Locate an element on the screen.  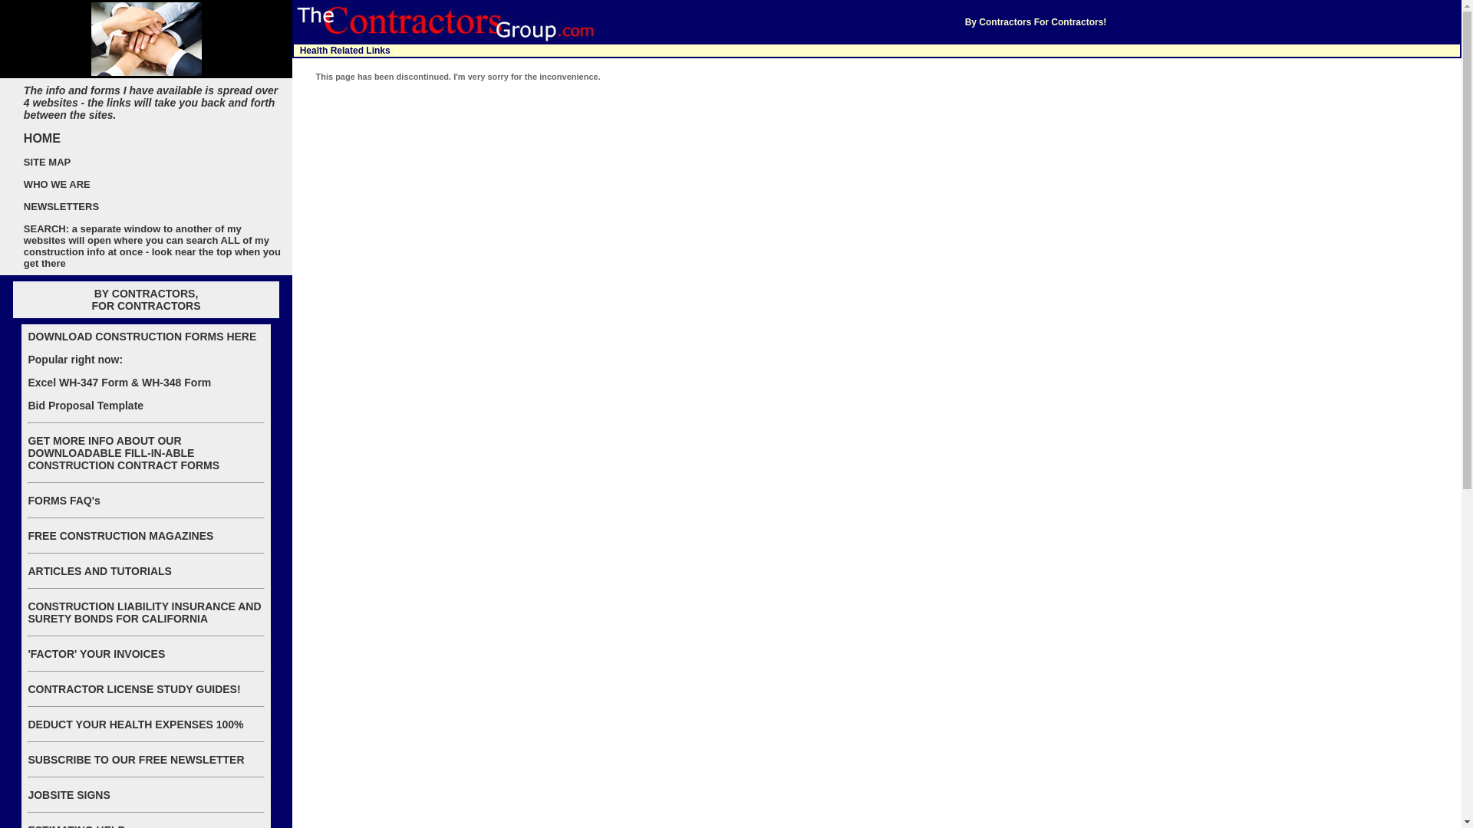
FORMS FAQ's is located at coordinates (64, 500).